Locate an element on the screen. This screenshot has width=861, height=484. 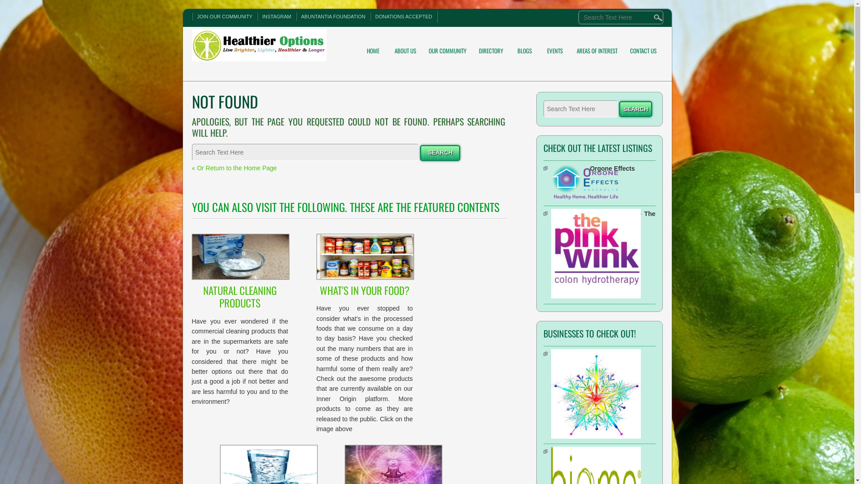
CONTACT US is located at coordinates (643, 45).